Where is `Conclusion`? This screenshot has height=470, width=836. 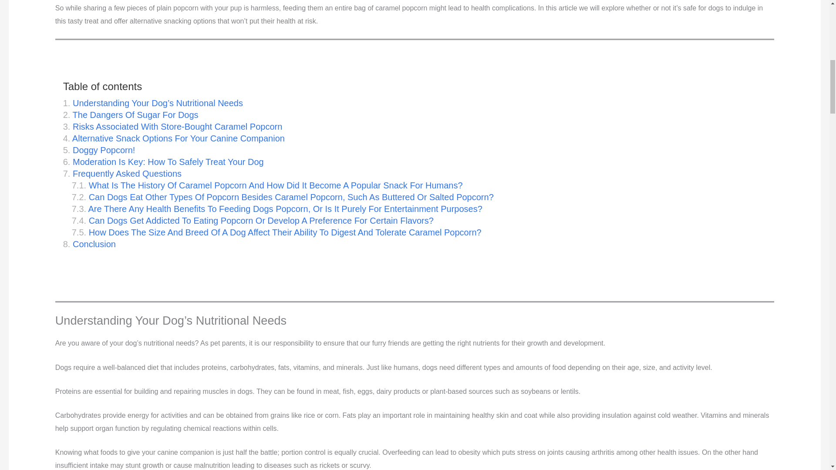
Conclusion is located at coordinates (90, 244).